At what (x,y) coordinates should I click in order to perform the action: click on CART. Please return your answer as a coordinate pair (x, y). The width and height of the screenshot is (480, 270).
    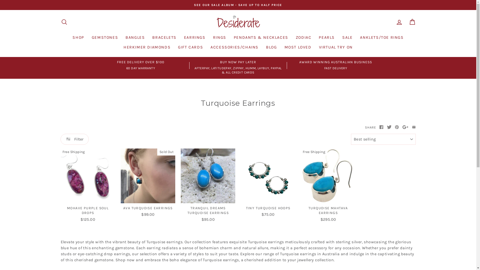
    Looking at the image, I should click on (412, 22).